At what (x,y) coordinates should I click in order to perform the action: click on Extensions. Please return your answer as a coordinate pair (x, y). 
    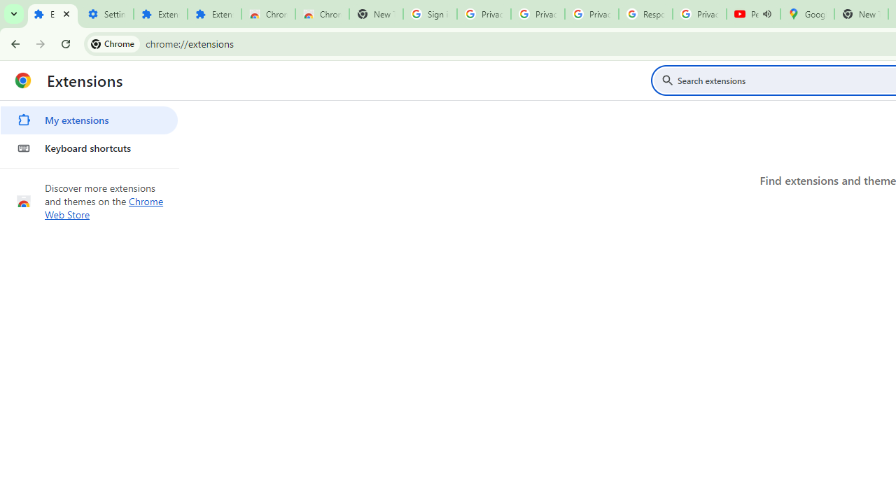
    Looking at the image, I should click on (160, 14).